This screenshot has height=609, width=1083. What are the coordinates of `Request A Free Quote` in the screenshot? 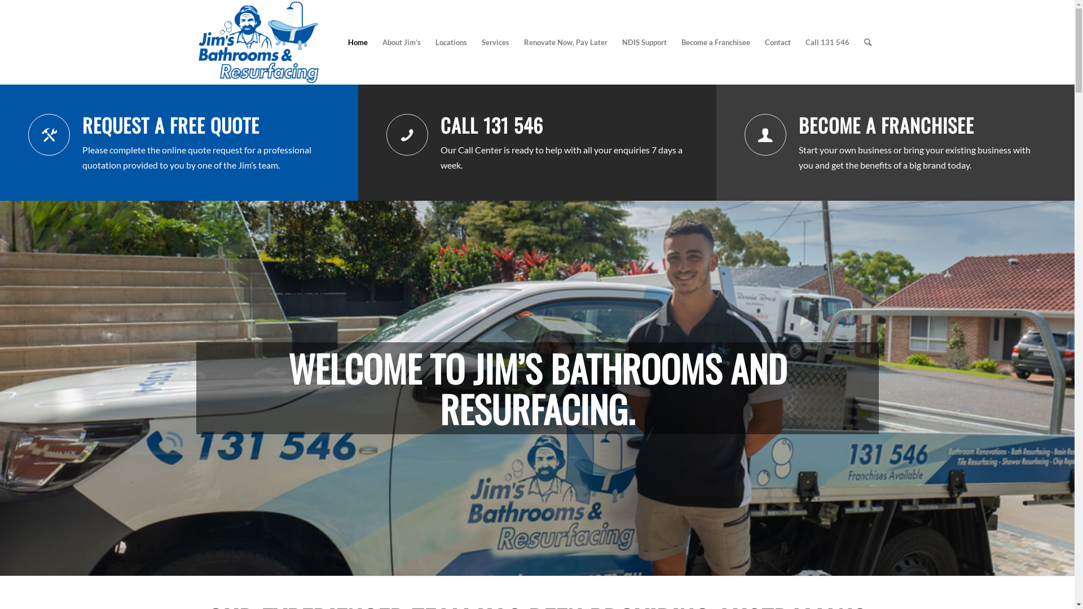 It's located at (49, 135).